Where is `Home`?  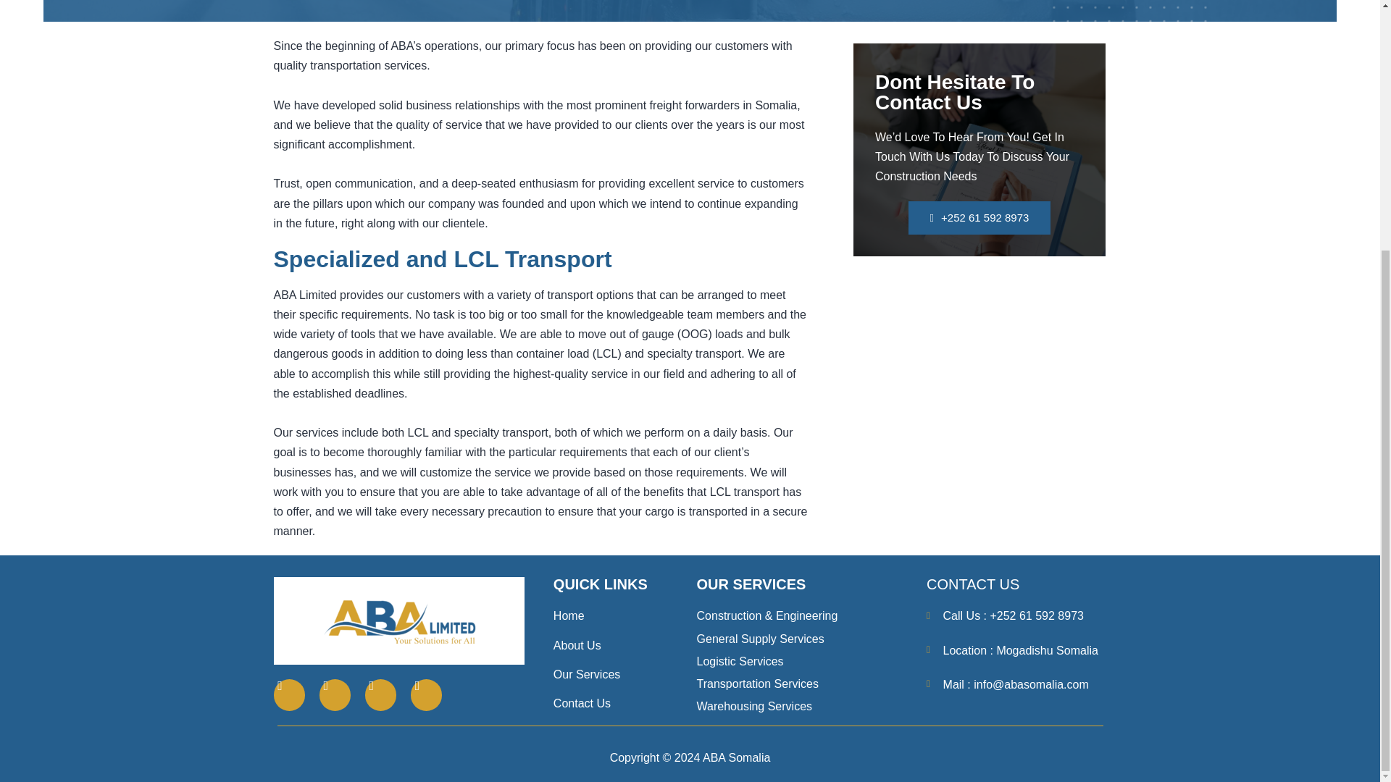
Home is located at coordinates (625, 615).